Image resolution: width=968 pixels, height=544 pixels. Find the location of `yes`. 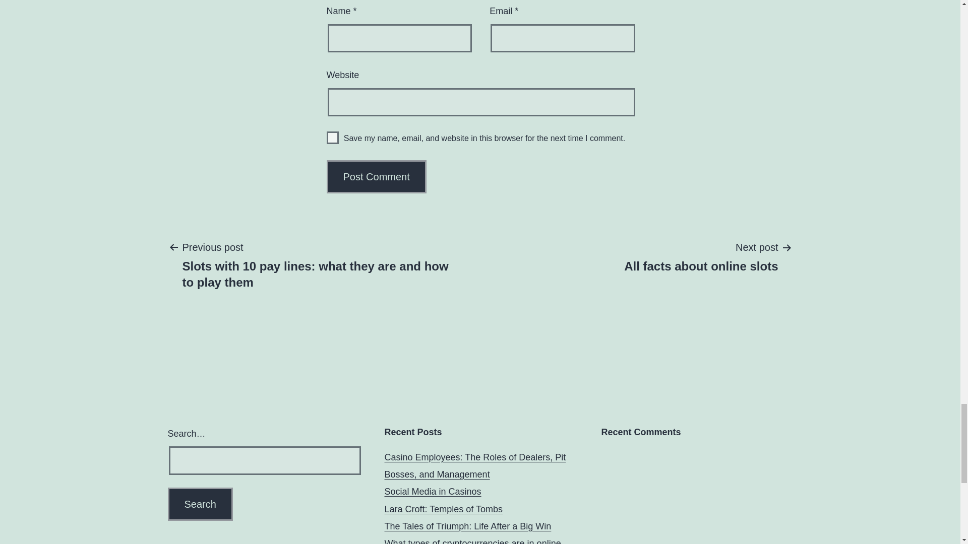

yes is located at coordinates (200, 504).